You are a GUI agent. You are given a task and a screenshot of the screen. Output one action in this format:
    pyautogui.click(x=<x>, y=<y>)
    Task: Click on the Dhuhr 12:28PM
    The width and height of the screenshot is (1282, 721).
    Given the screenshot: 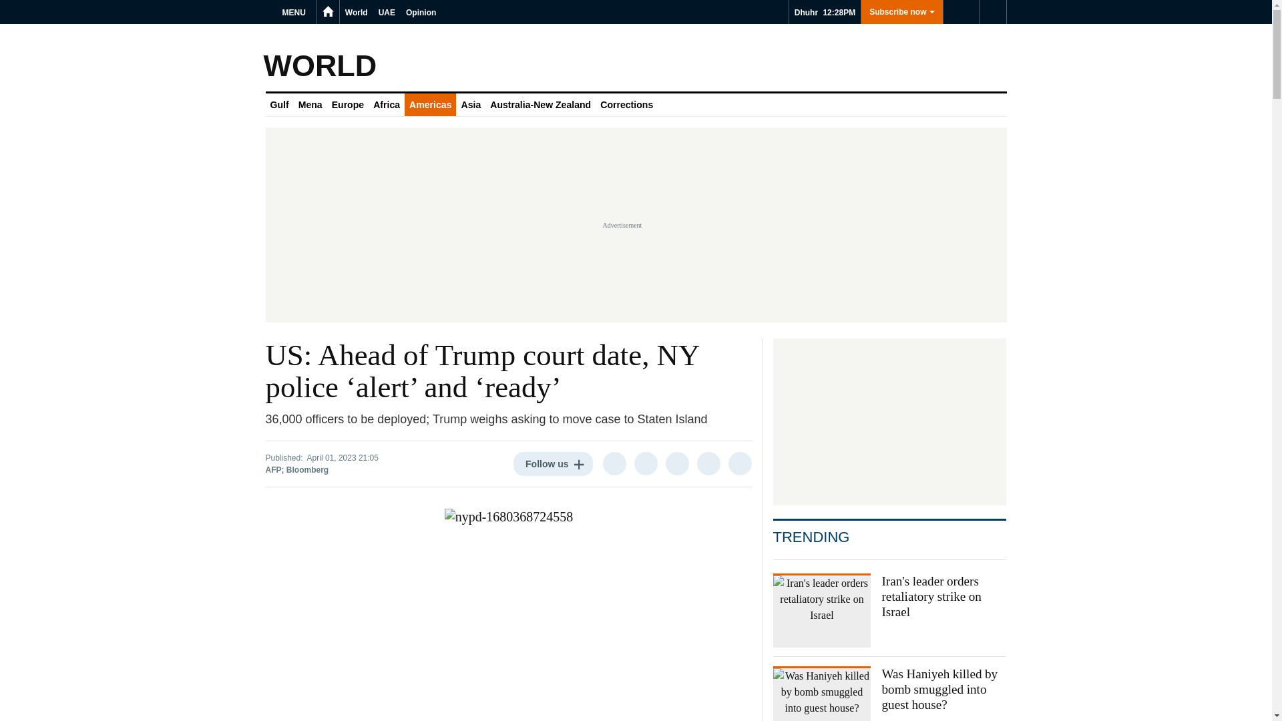 What is the action you would take?
    pyautogui.click(x=825, y=12)
    